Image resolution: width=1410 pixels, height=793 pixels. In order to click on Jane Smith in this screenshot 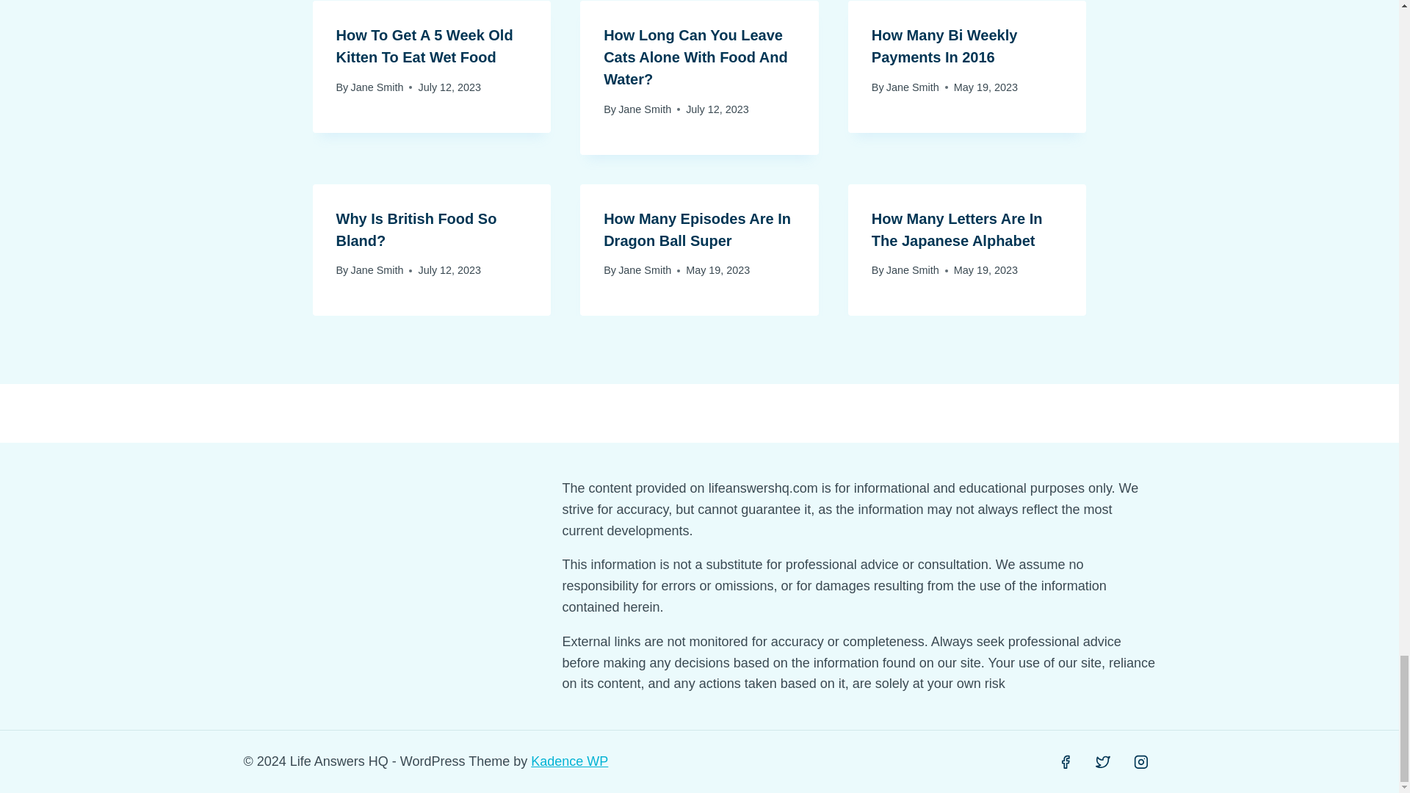, I will do `click(912, 87)`.